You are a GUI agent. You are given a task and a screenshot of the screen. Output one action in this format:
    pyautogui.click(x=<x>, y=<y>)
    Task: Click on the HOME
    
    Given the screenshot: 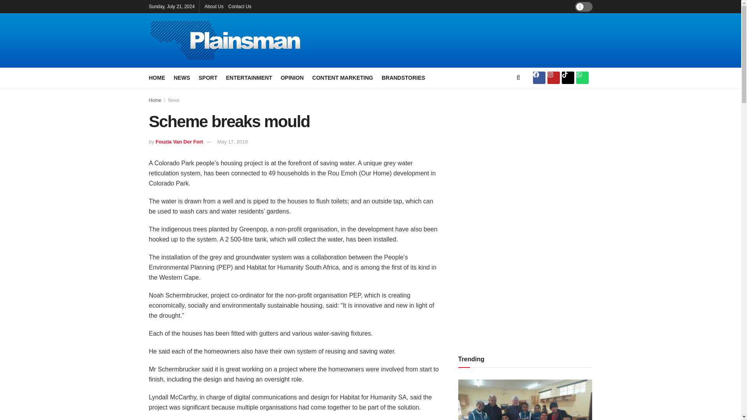 What is the action you would take?
    pyautogui.click(x=157, y=77)
    